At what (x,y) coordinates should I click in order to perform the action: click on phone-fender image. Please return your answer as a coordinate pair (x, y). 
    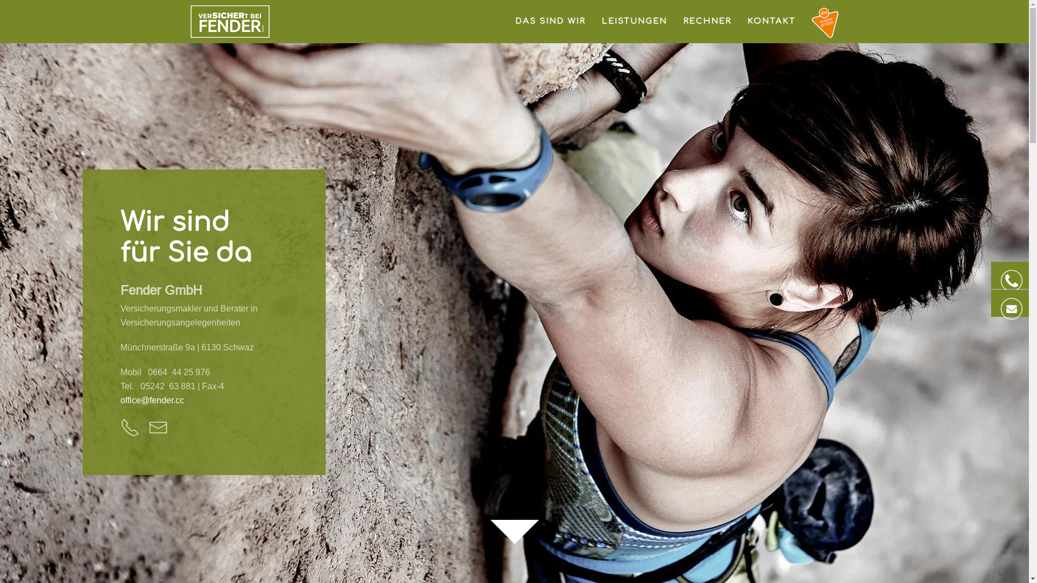
    Looking at the image, I should click on (1012, 281).